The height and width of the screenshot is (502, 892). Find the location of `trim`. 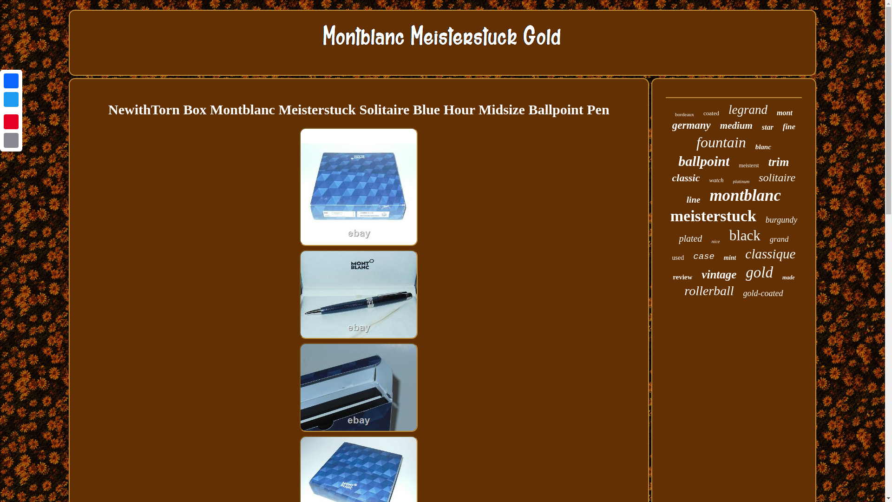

trim is located at coordinates (779, 162).